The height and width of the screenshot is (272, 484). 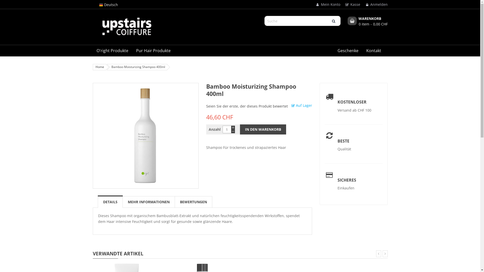 What do you see at coordinates (110, 202) in the screenshot?
I see `DETAILS` at bounding box center [110, 202].